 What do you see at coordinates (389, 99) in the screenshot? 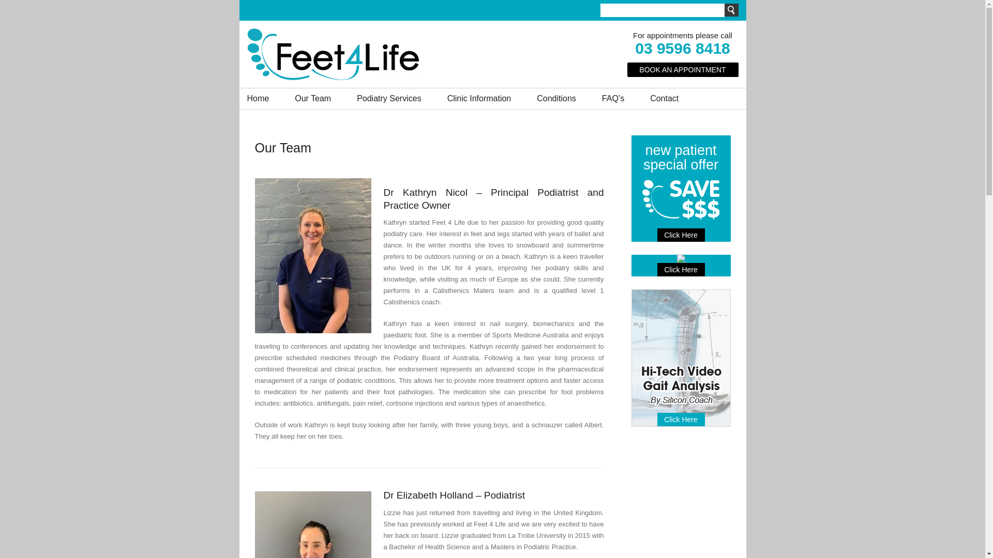
I see `Podiatry Services` at bounding box center [389, 99].